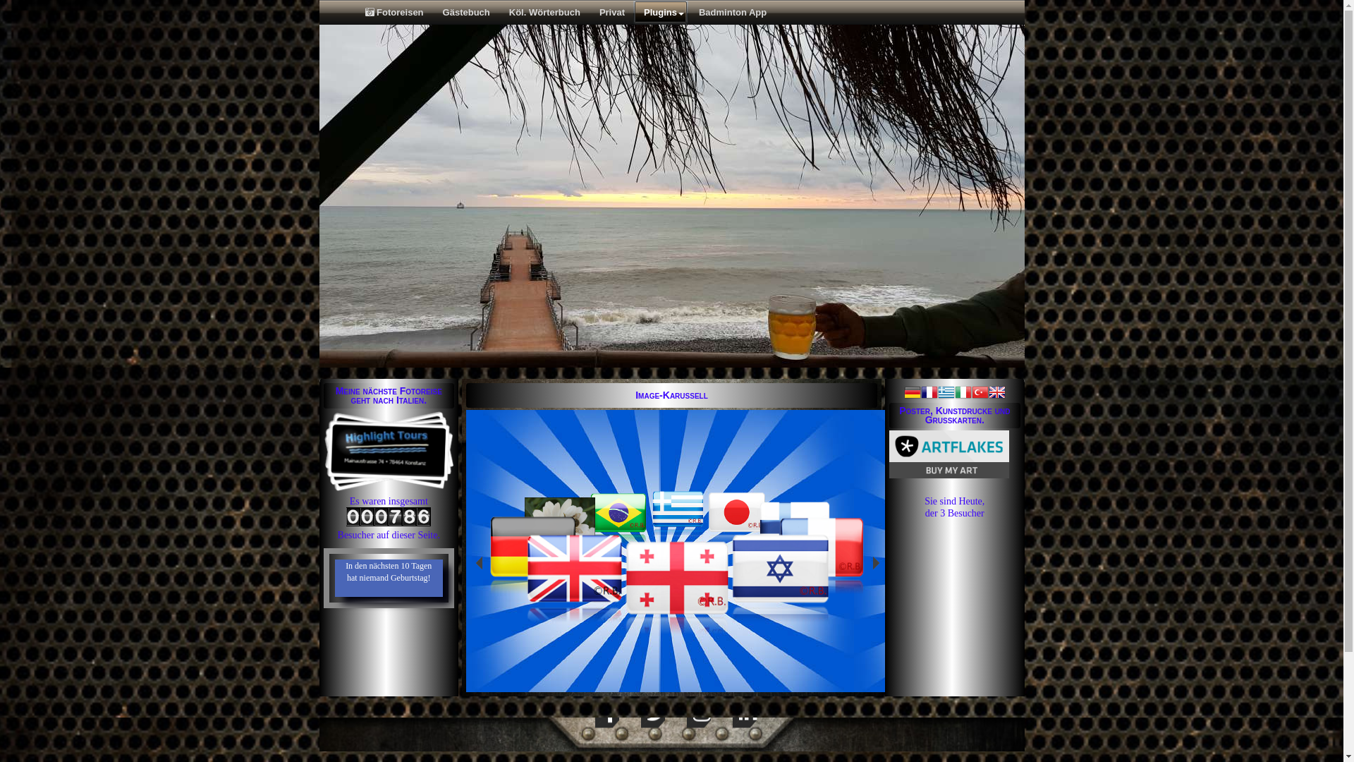 This screenshot has height=762, width=1354. What do you see at coordinates (618, 511) in the screenshot?
I see `Test` at bounding box center [618, 511].